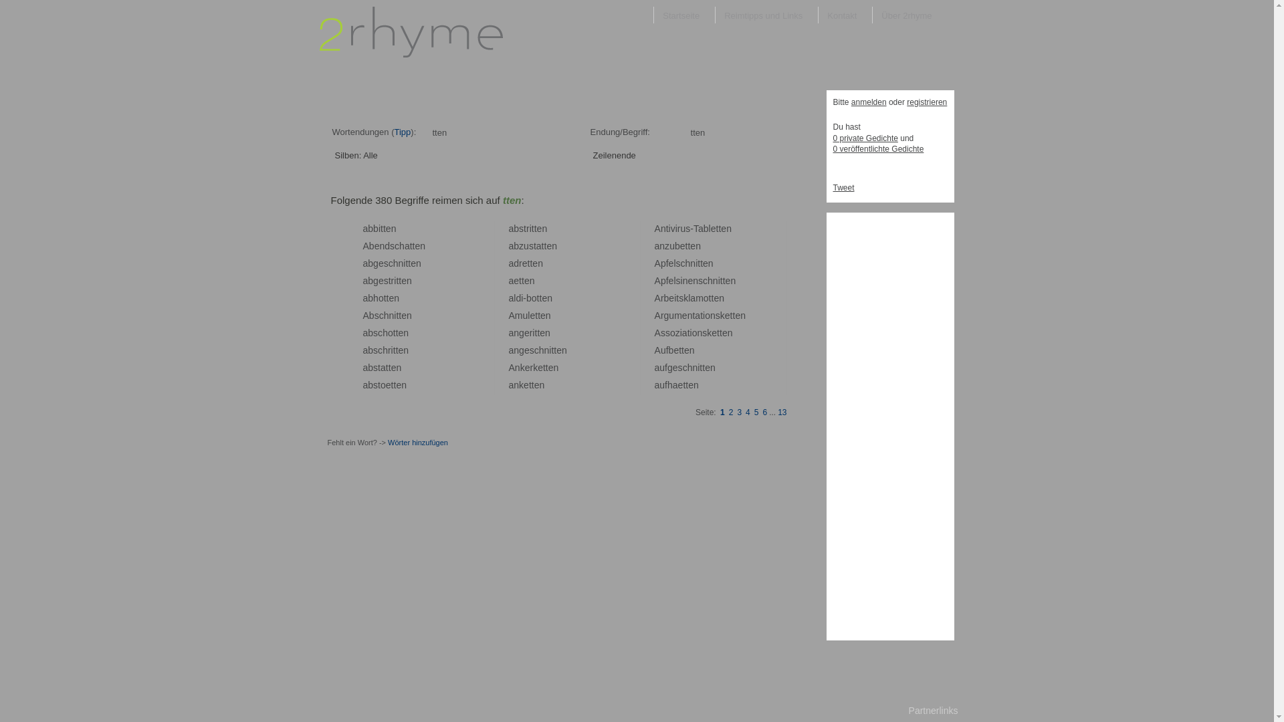  I want to click on t, so click(536, 229).